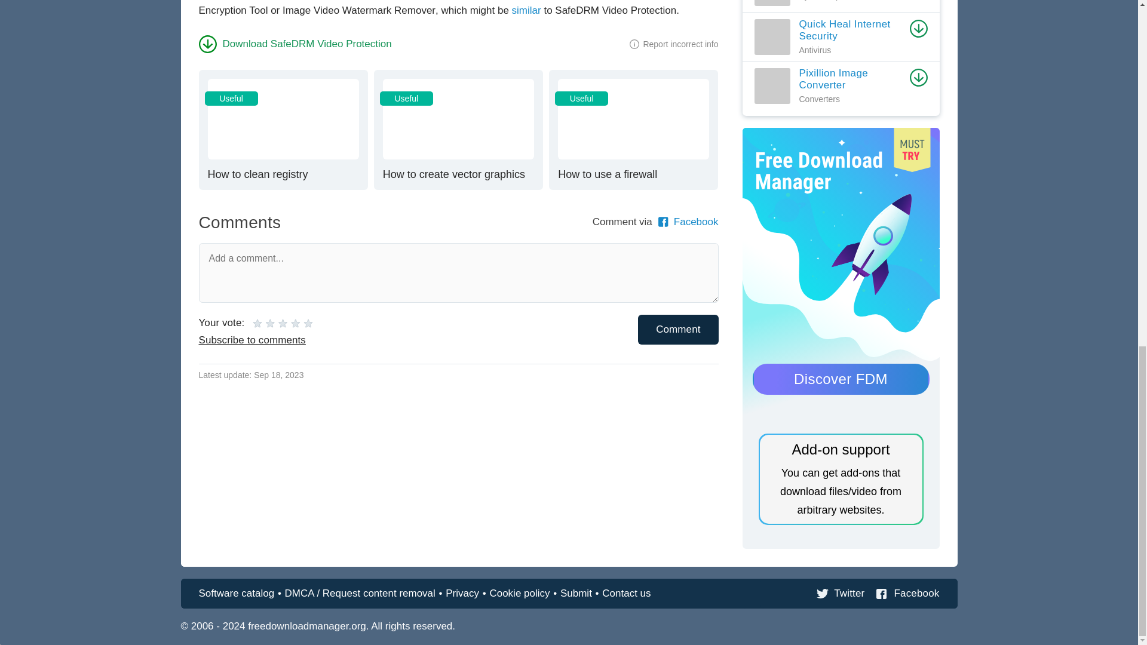  I want to click on Comment, so click(633, 129).